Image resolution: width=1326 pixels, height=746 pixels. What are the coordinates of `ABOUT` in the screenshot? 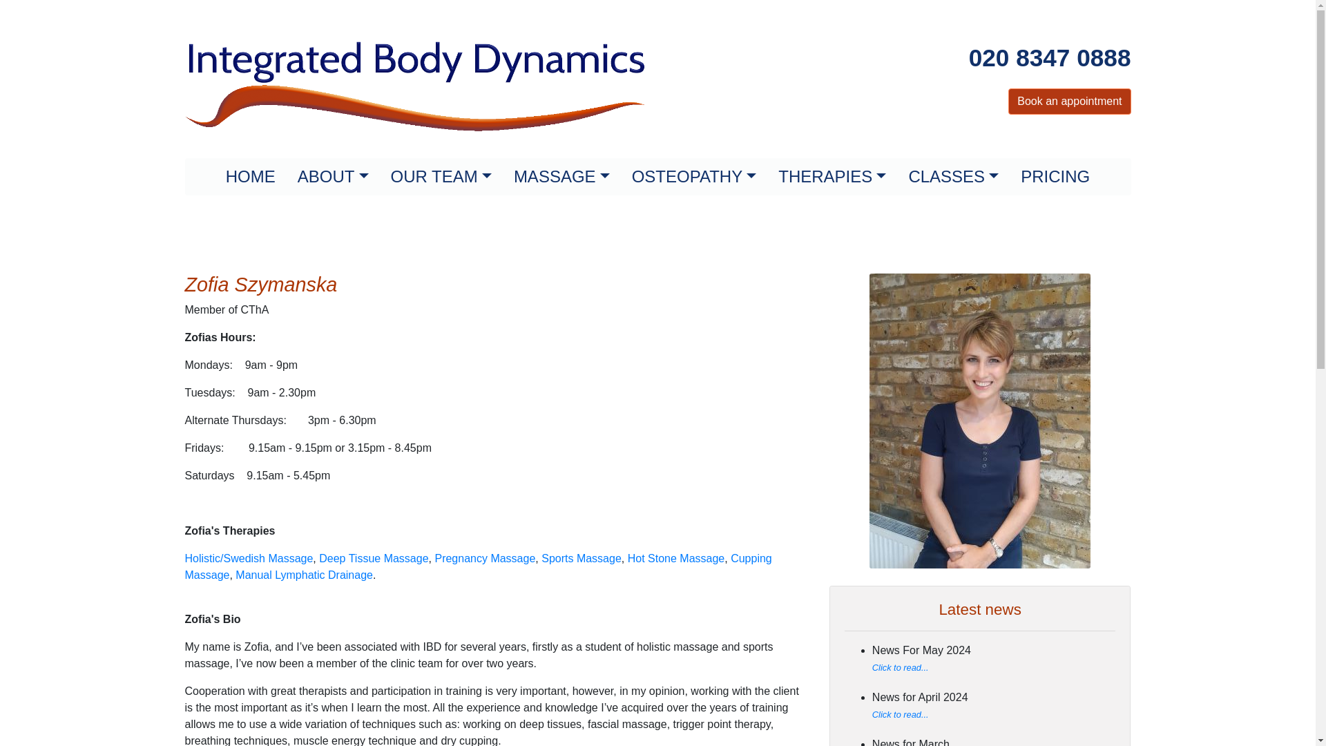 It's located at (333, 177).